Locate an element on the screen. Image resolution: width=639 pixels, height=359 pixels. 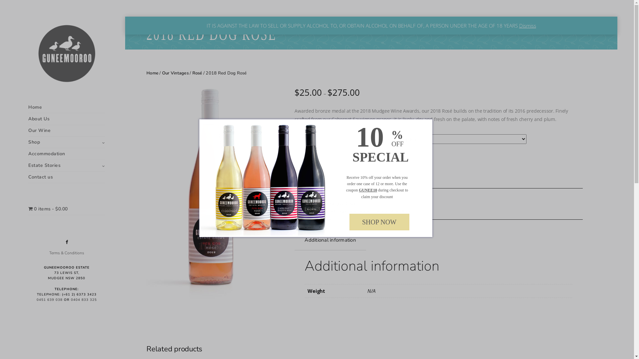
ADD TO CART is located at coordinates (346, 168).